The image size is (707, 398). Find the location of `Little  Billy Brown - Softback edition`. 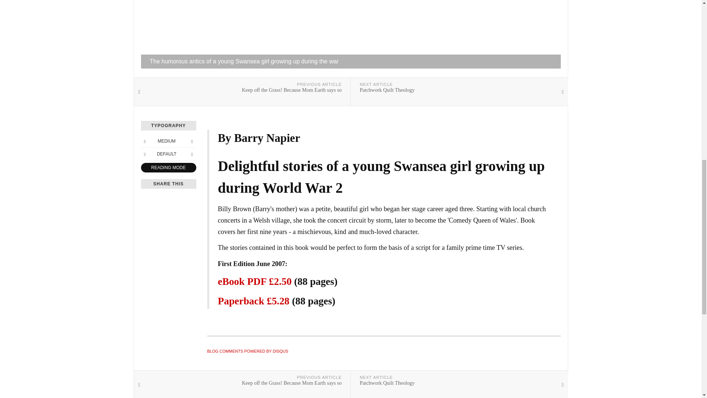

Little  Billy Brown - Softback edition is located at coordinates (254, 301).